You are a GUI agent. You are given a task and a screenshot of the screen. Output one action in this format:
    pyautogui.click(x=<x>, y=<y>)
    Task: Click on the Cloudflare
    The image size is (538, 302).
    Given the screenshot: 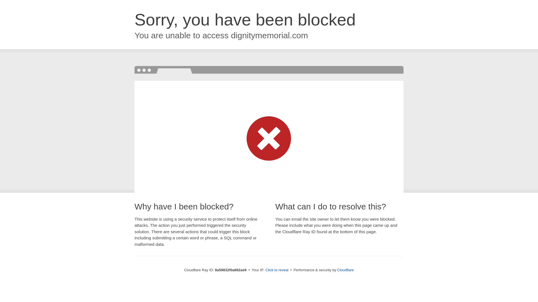 What is the action you would take?
    pyautogui.click(x=345, y=270)
    